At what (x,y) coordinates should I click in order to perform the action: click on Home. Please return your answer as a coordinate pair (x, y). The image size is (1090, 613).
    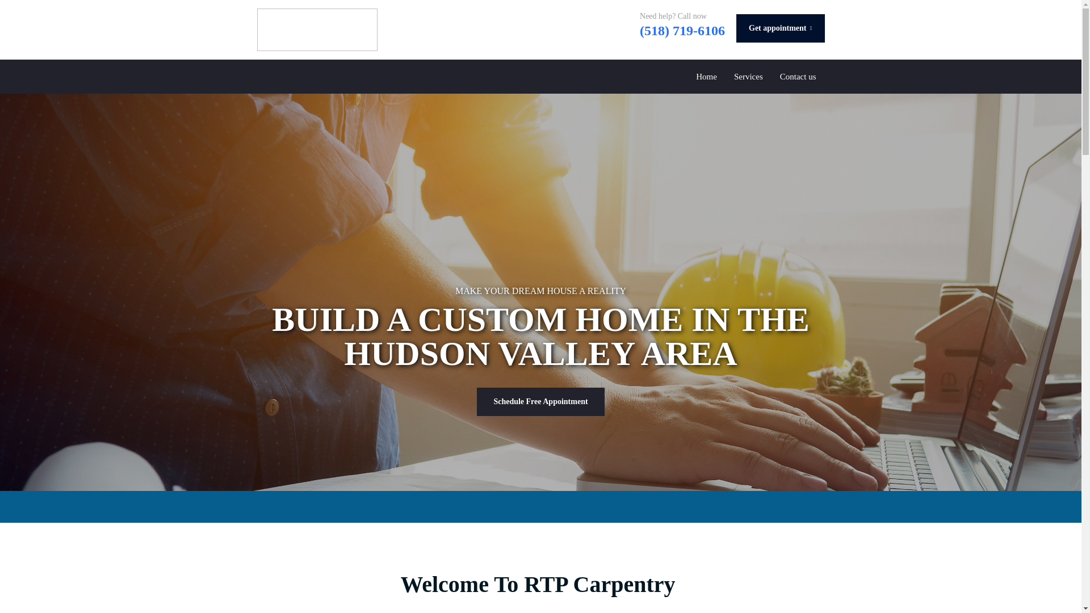
    Looking at the image, I should click on (706, 76).